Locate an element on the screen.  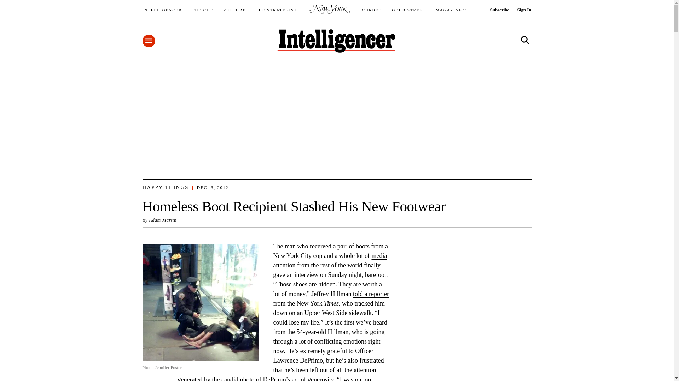
THE CUT is located at coordinates (202, 10).